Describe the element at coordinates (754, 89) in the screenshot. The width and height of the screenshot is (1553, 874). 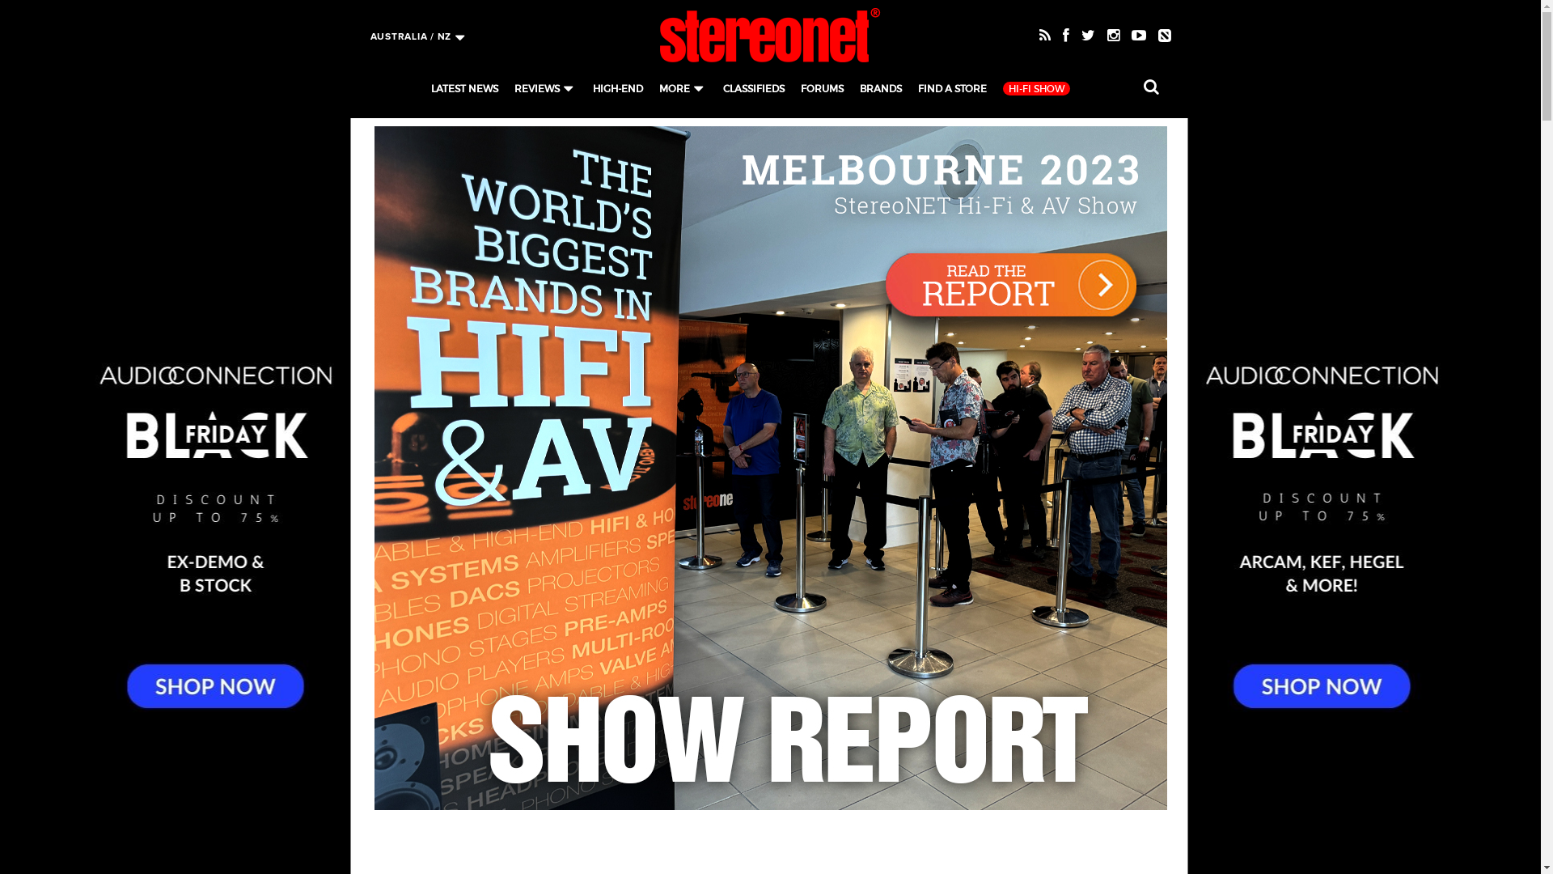
I see `CLASSIFIEDS` at that location.